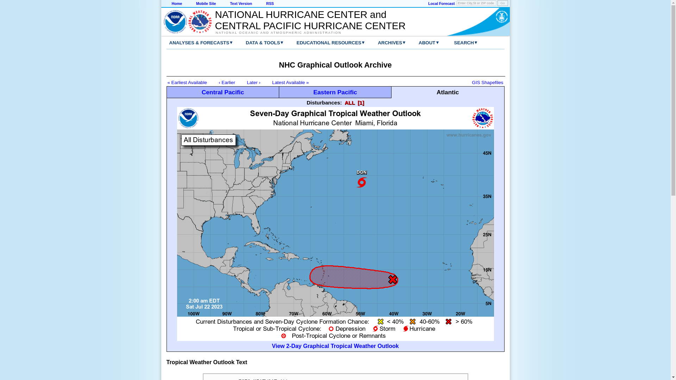  What do you see at coordinates (270, 4) in the screenshot?
I see `RSS` at bounding box center [270, 4].